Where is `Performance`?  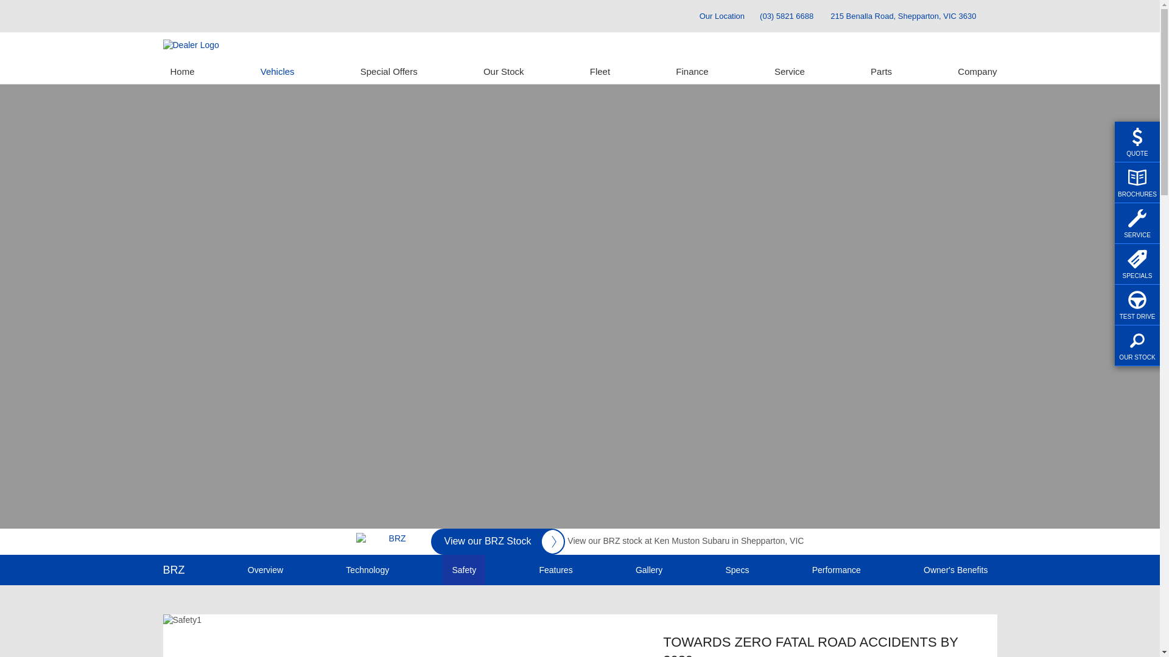
Performance is located at coordinates (837, 570).